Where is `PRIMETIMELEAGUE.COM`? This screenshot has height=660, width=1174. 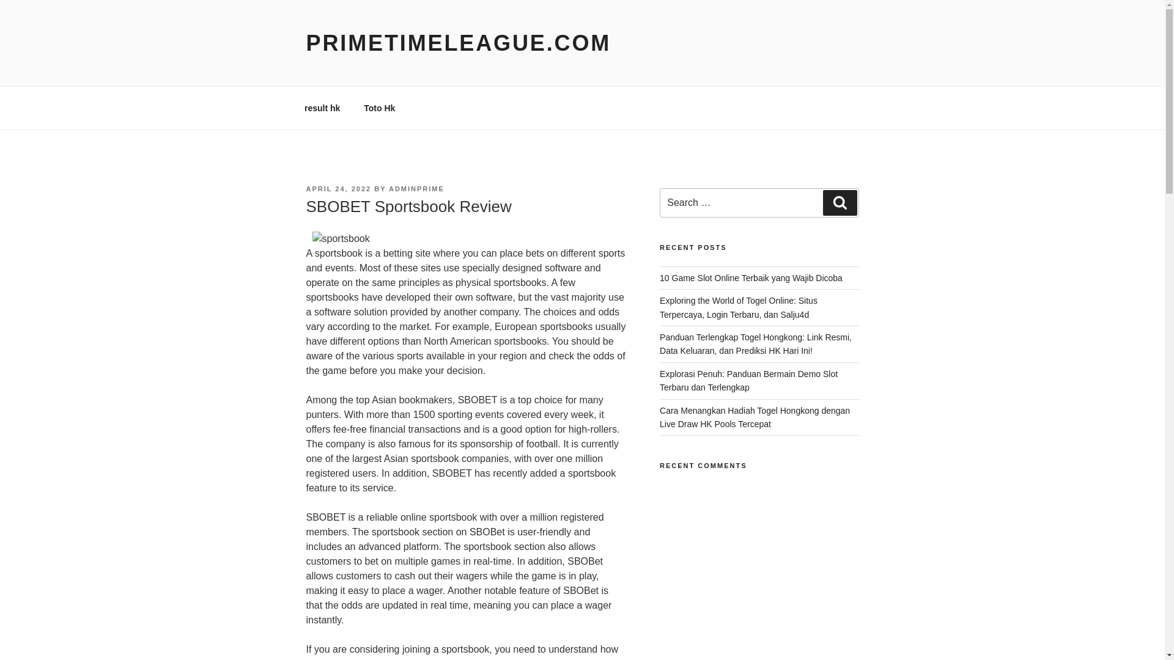
PRIMETIMELEAGUE.COM is located at coordinates (457, 43).